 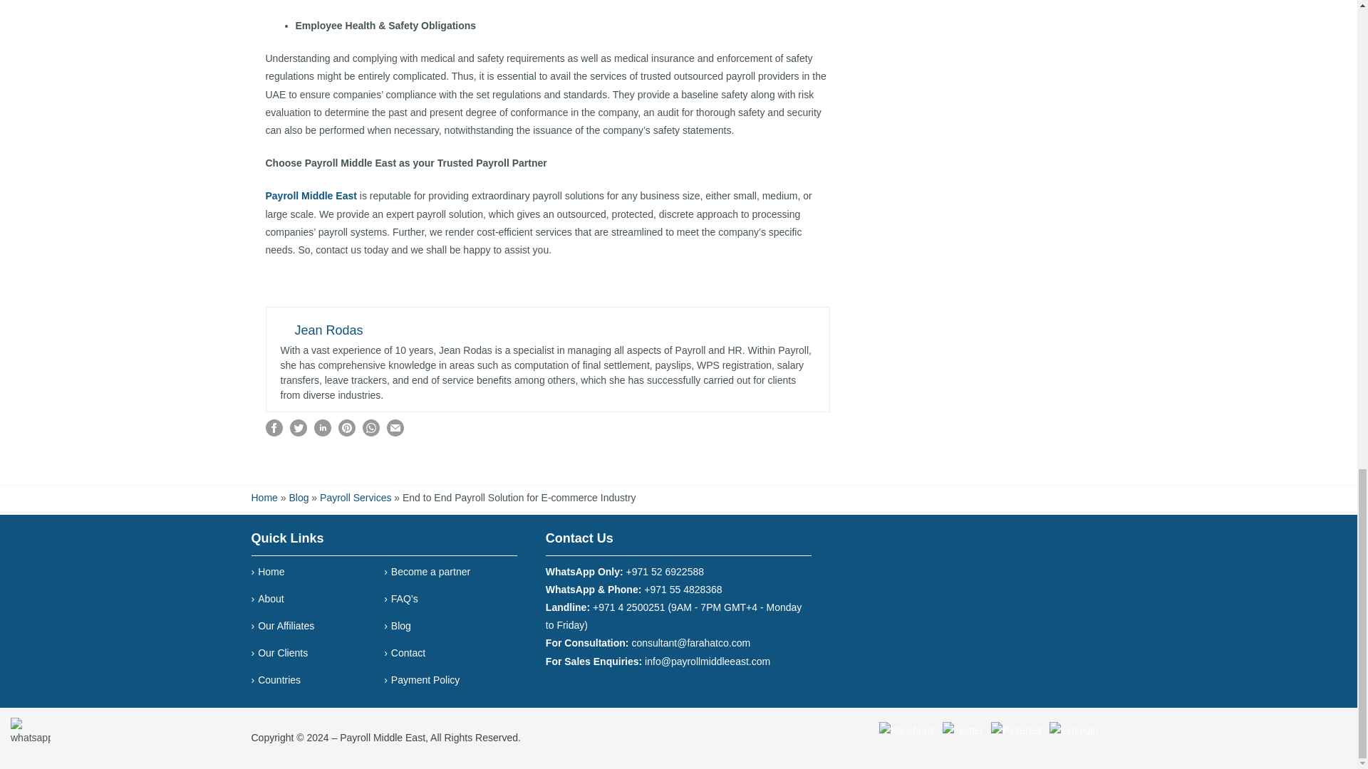 I want to click on Go to Blog., so click(x=299, y=498).